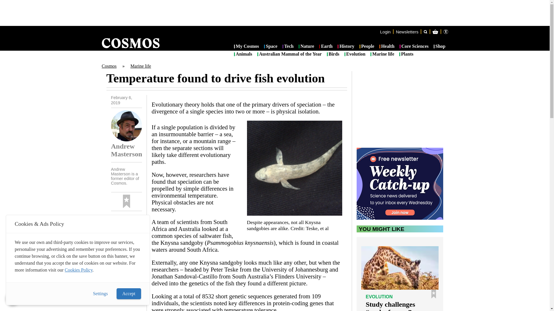 The width and height of the screenshot is (554, 311). I want to click on Shop, so click(439, 47).